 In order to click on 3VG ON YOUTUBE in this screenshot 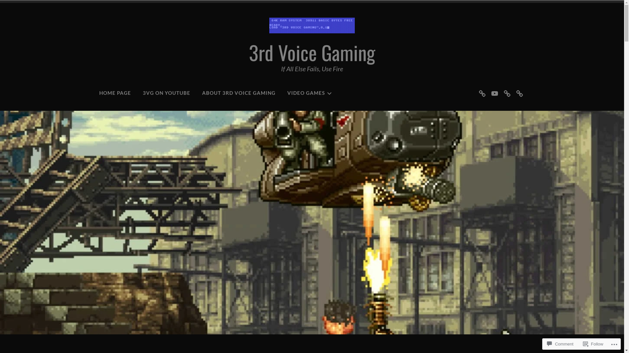, I will do `click(166, 93)`.